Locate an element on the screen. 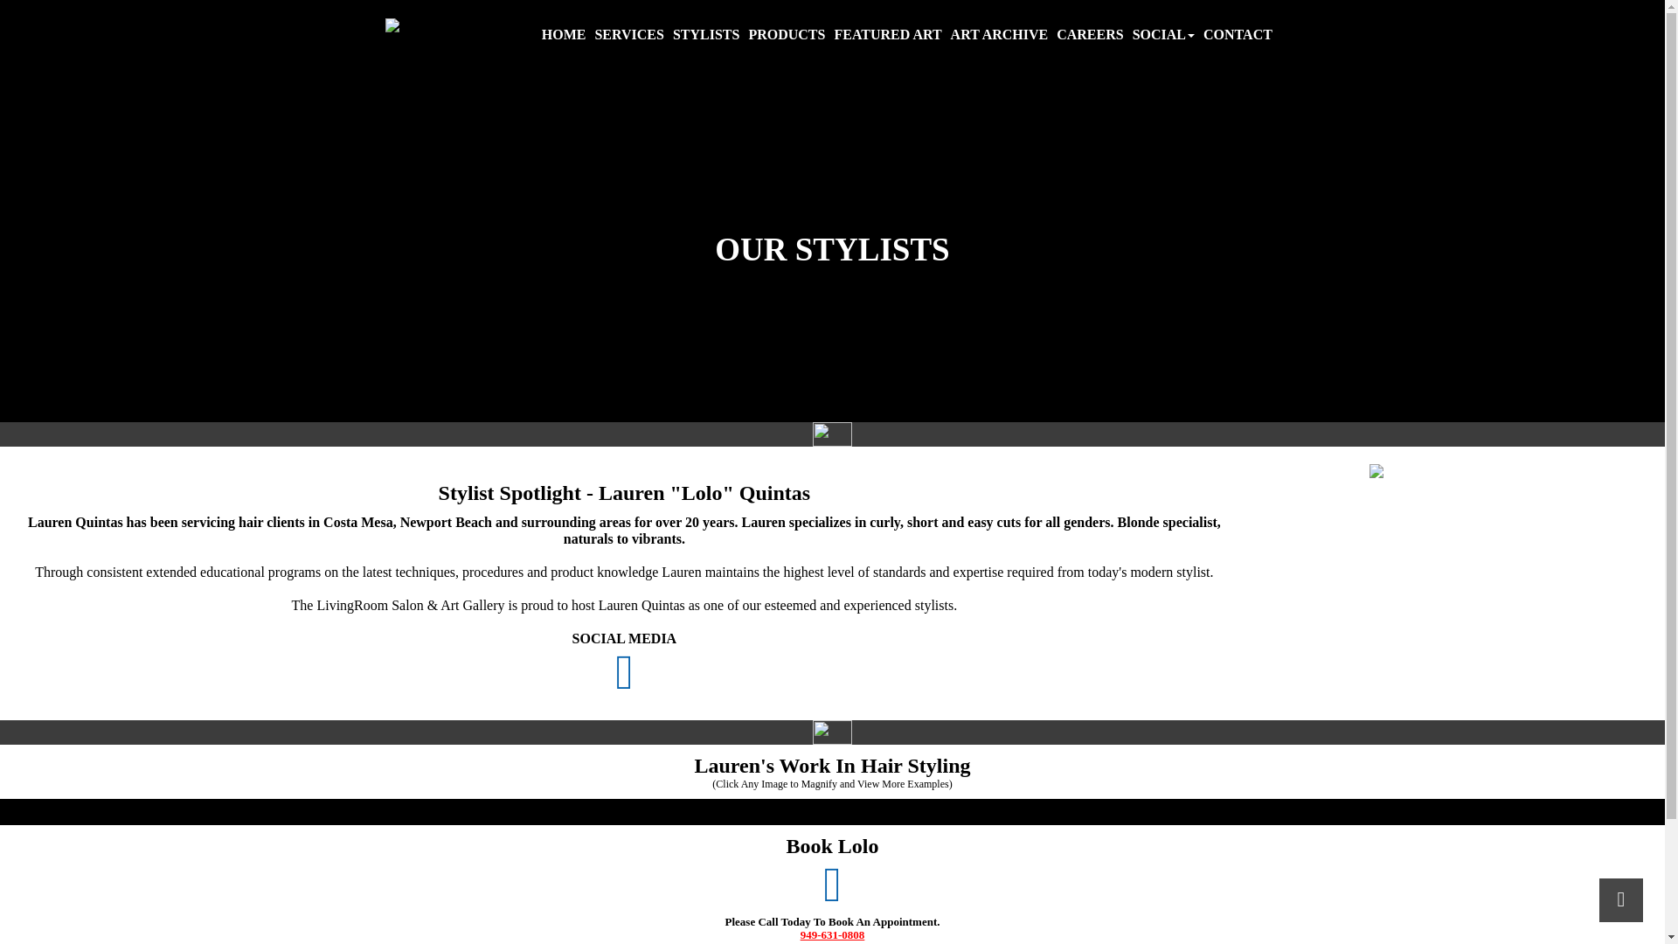  949-631-0808 is located at coordinates (832, 934).